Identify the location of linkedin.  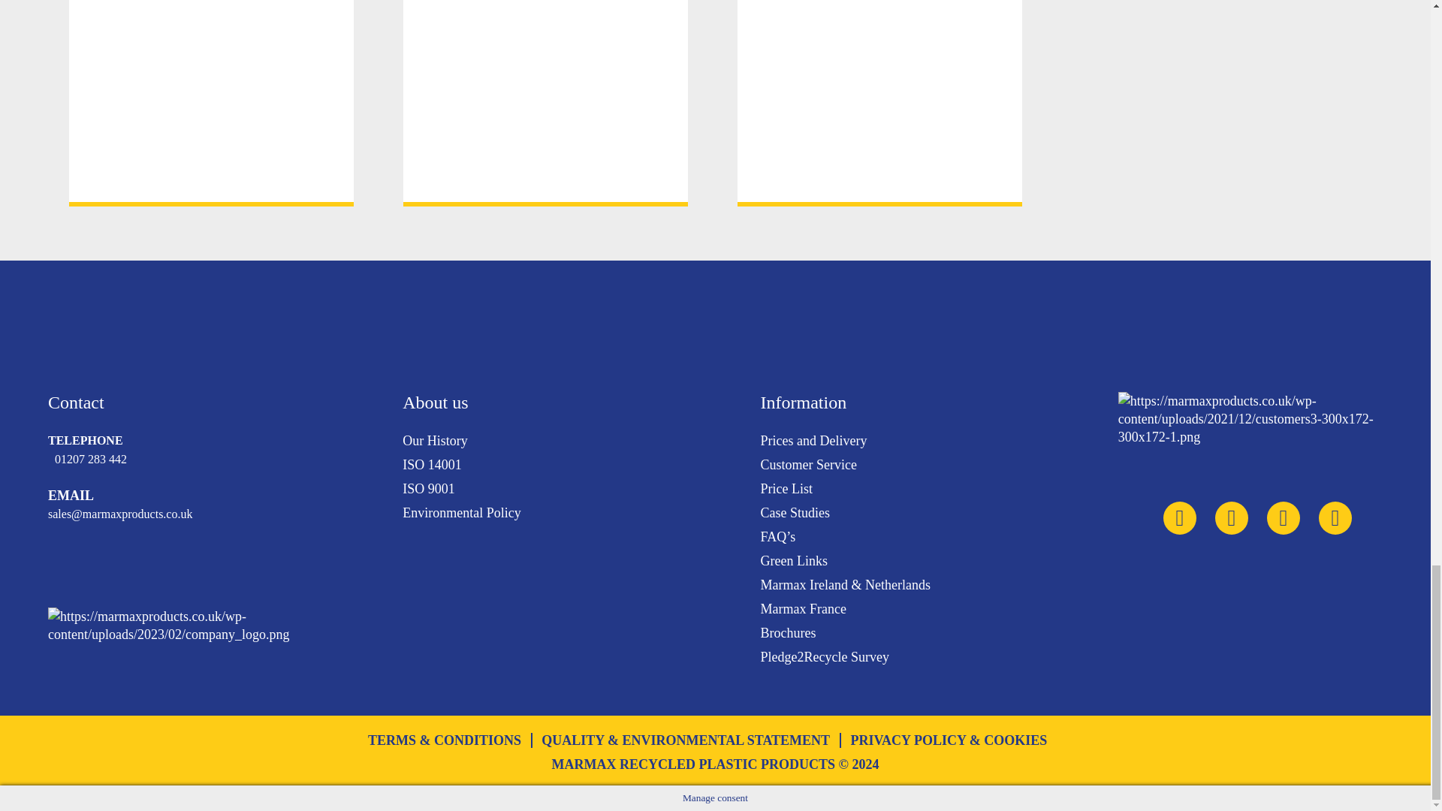
(1284, 518).